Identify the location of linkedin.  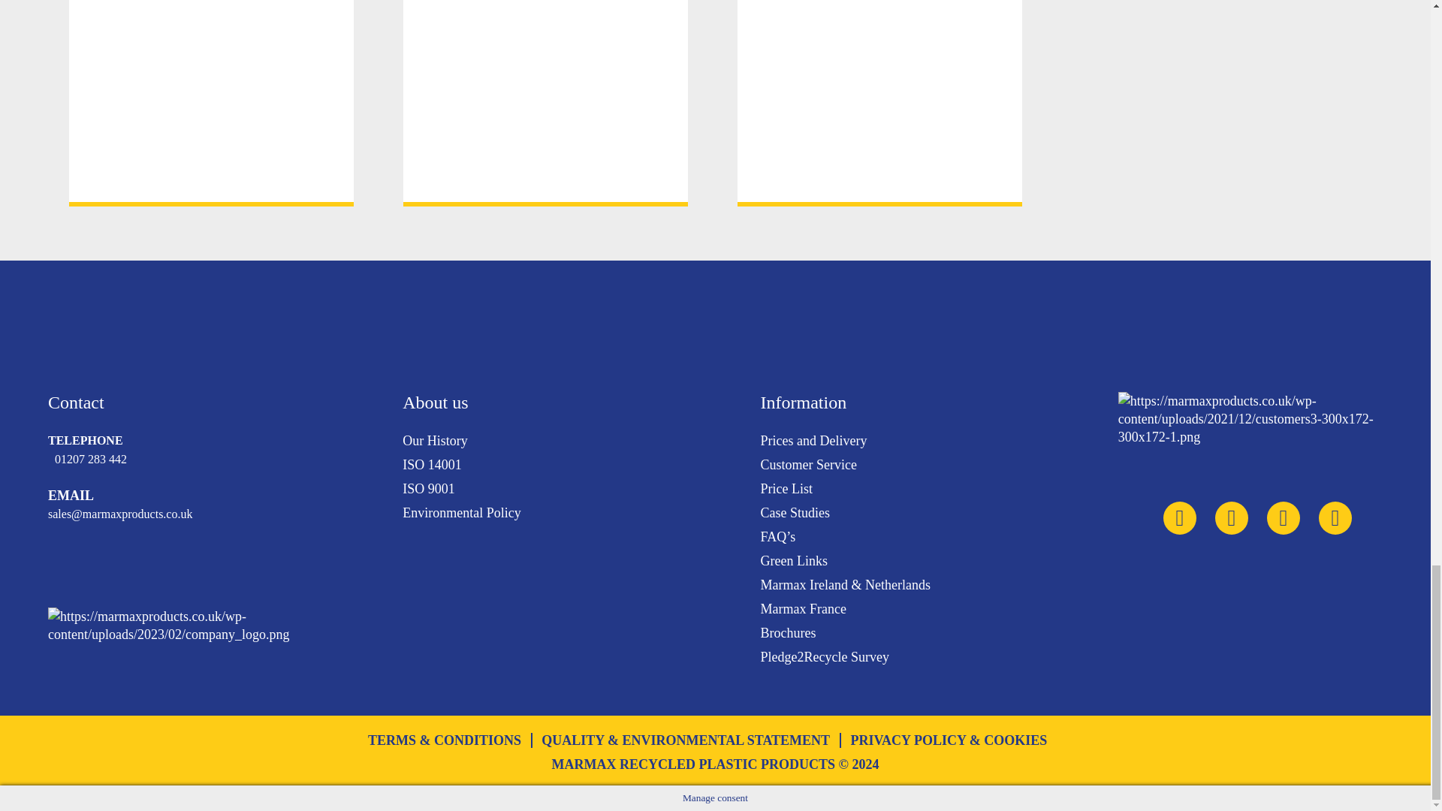
(1284, 518).